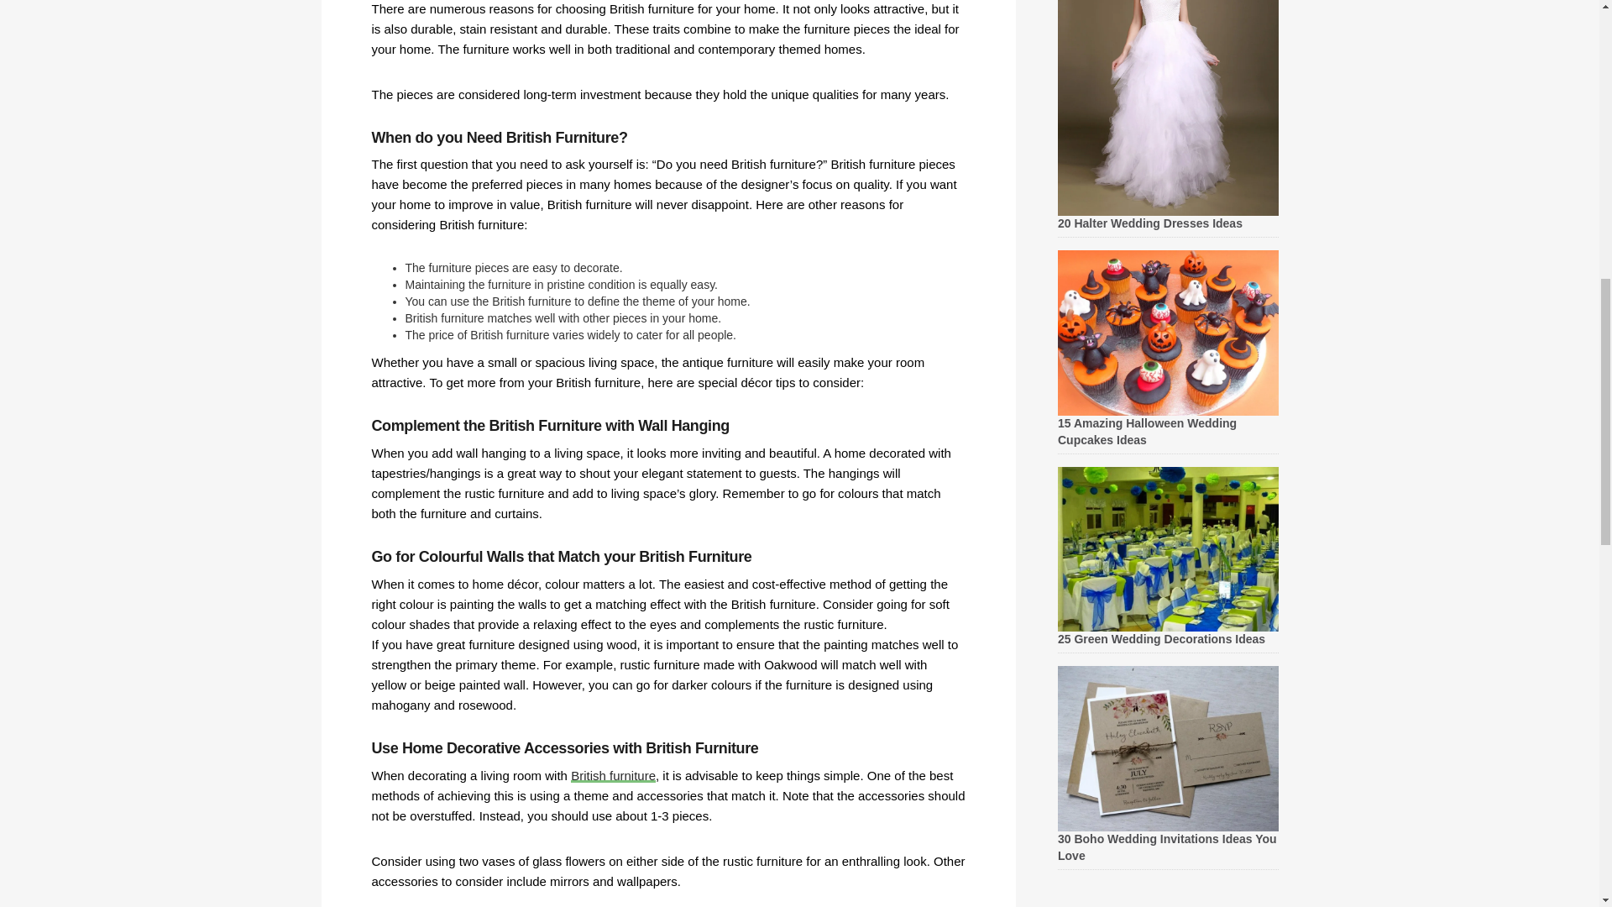 This screenshot has width=1612, height=907. I want to click on British furniture, so click(613, 775).